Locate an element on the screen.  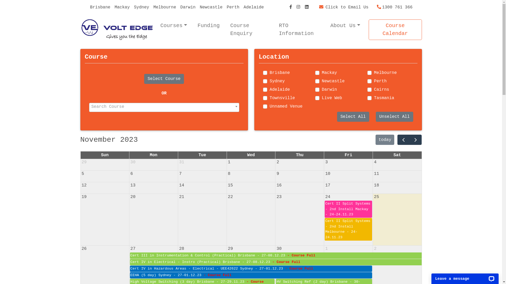
22 is located at coordinates (230, 197).